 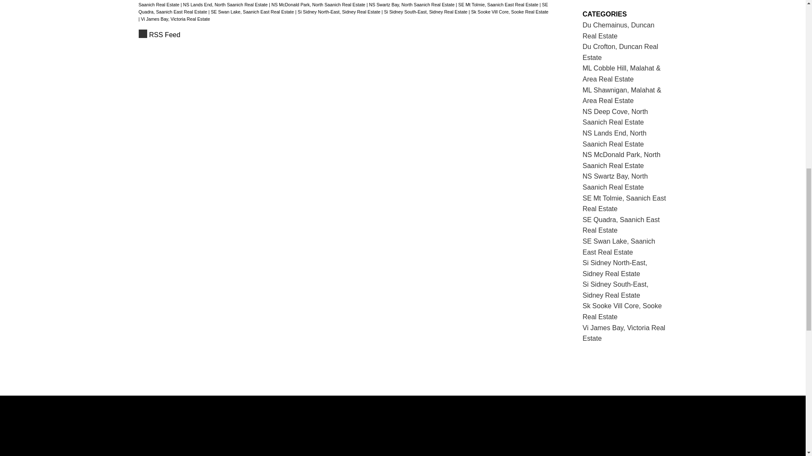 What do you see at coordinates (510, 11) in the screenshot?
I see `Sk Sooke Vill Core, Sooke Real Estate` at bounding box center [510, 11].